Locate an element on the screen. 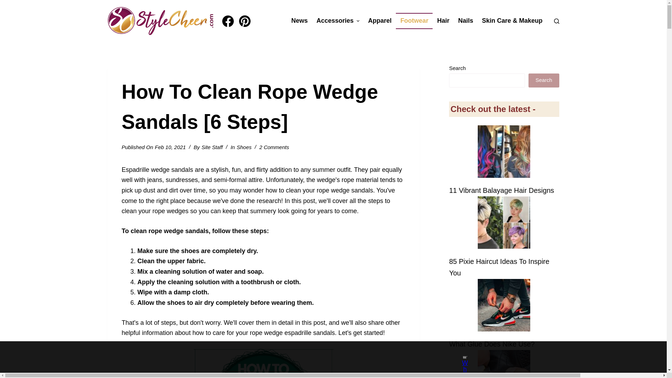  3rd party ad content is located at coordinates (327, 357).